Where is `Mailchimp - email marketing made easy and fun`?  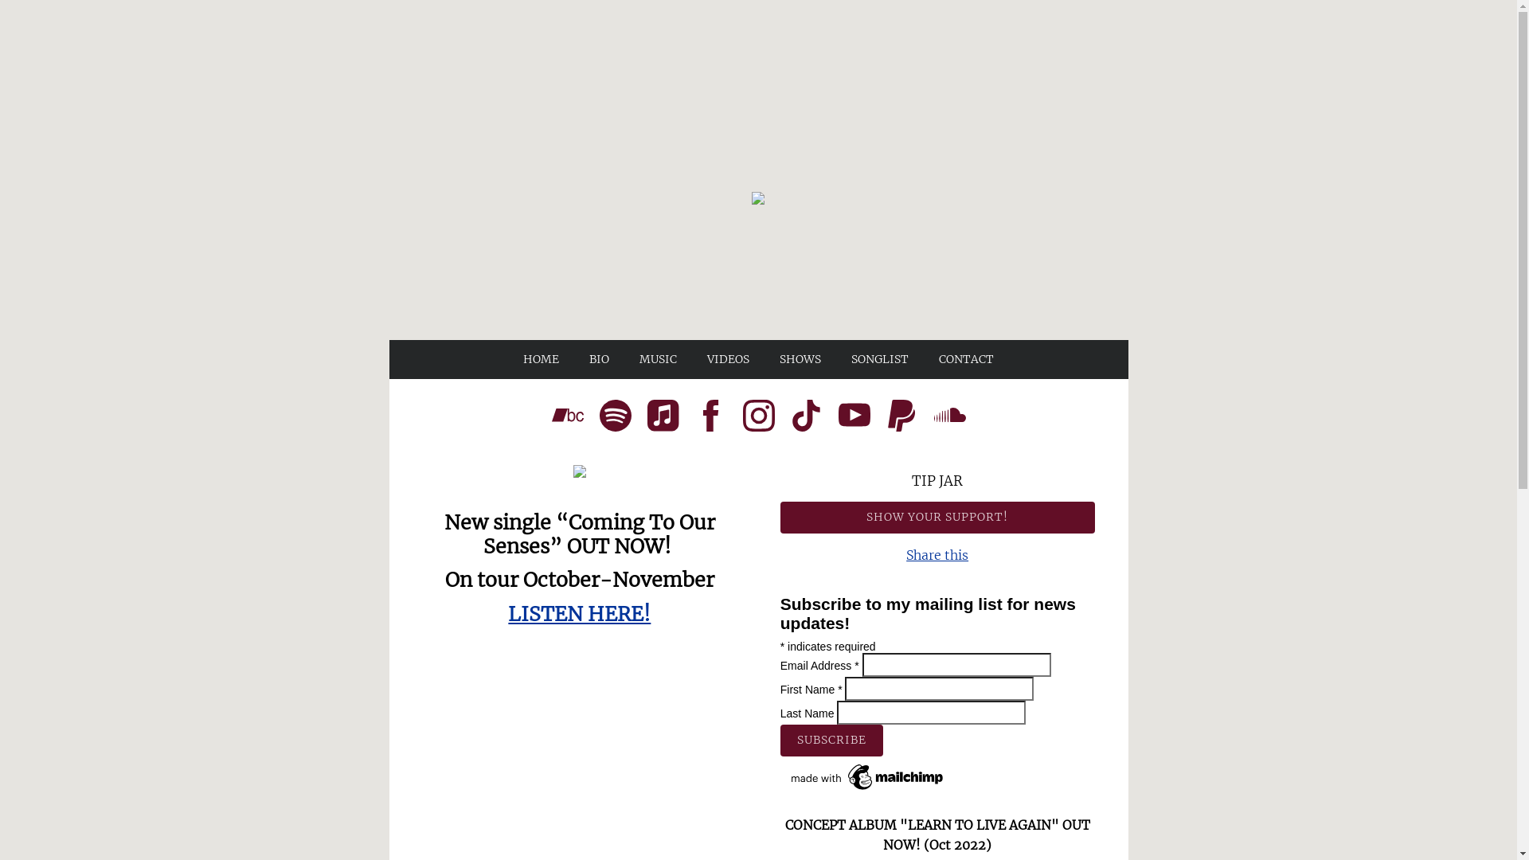
Mailchimp - email marketing made easy and fun is located at coordinates (868, 792).